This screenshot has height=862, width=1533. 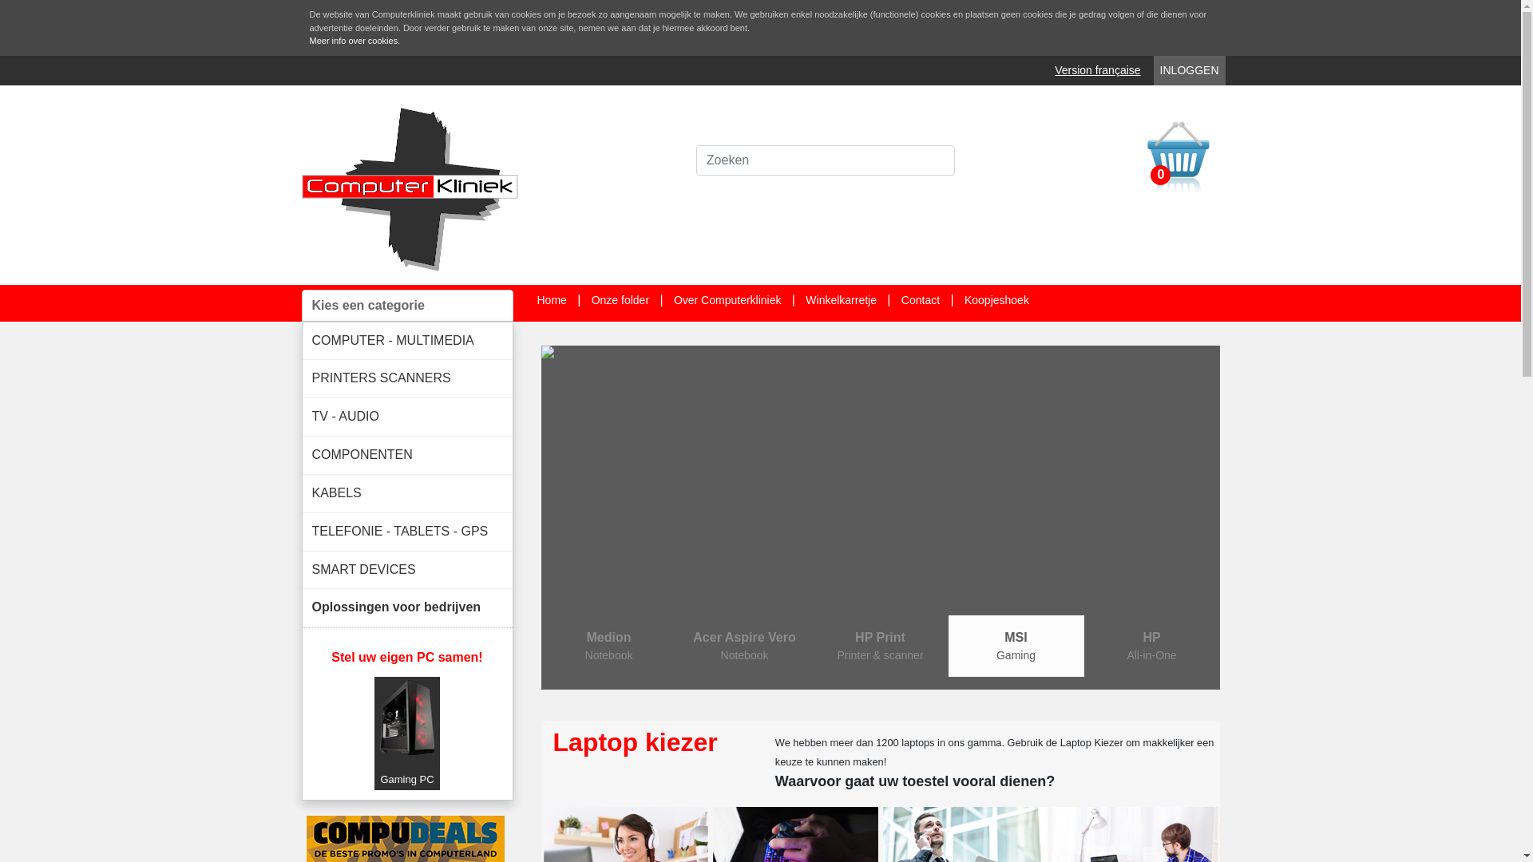 I want to click on KABELS, so click(x=407, y=493).